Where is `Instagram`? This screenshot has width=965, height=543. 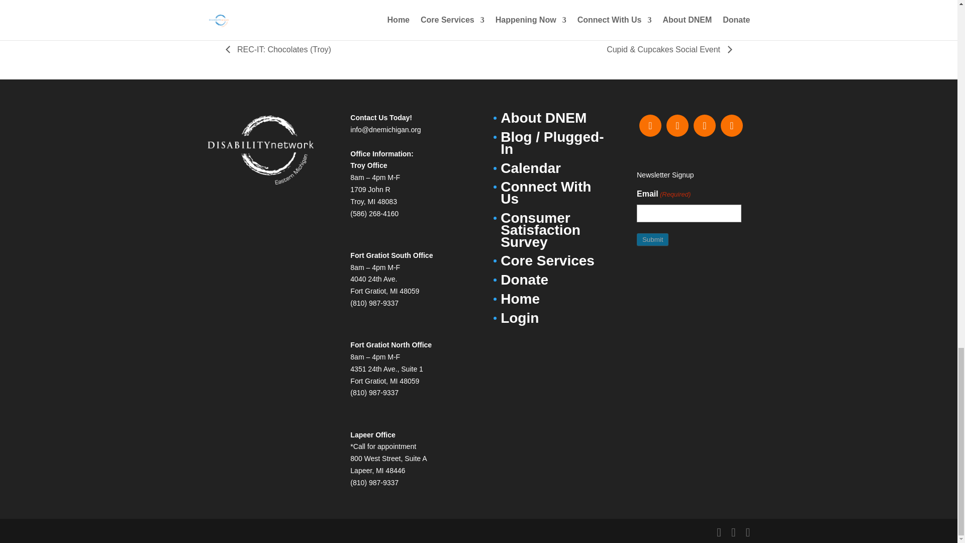 Instagram is located at coordinates (677, 125).